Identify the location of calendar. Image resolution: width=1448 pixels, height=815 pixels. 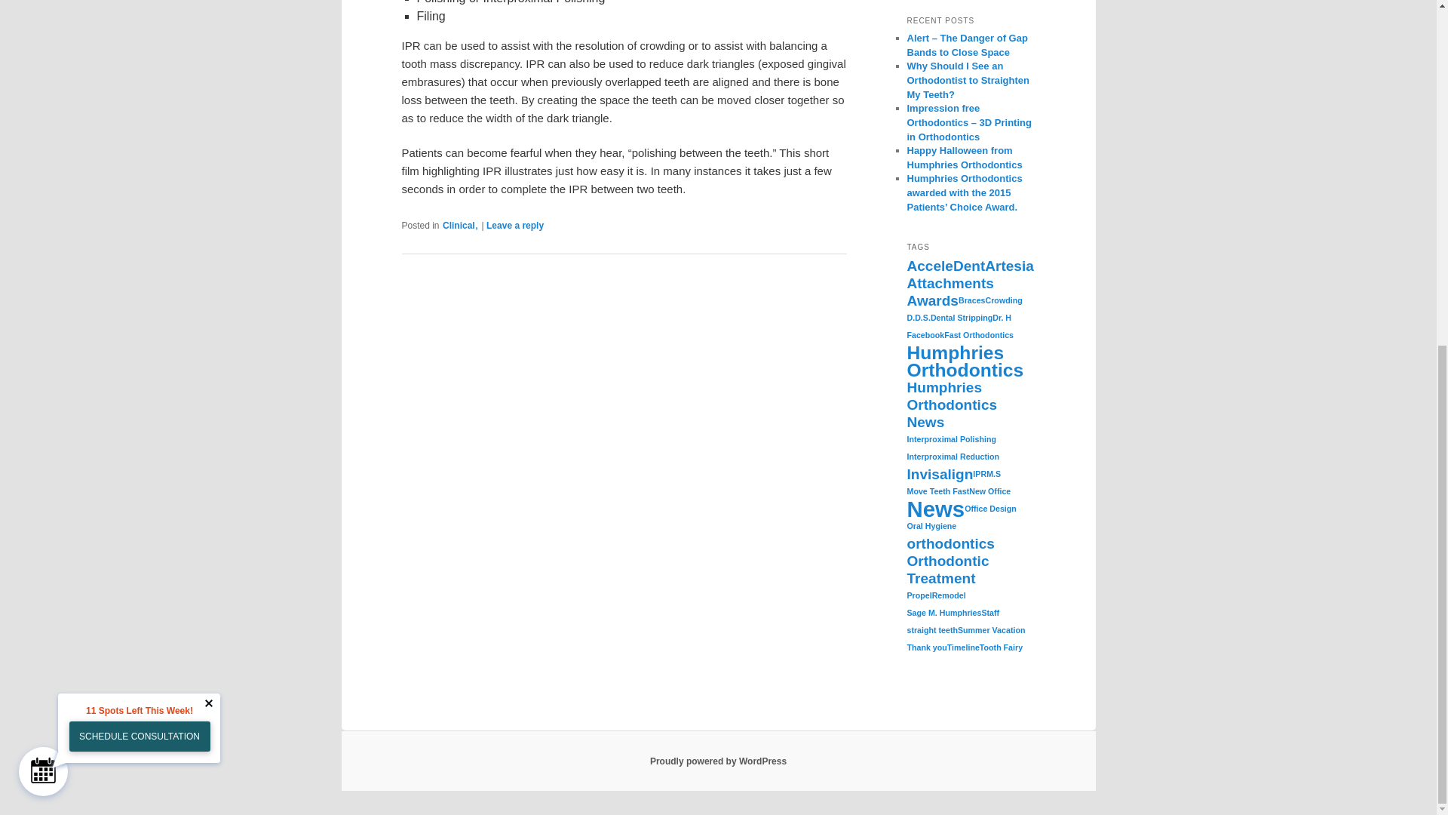
(43, 175).